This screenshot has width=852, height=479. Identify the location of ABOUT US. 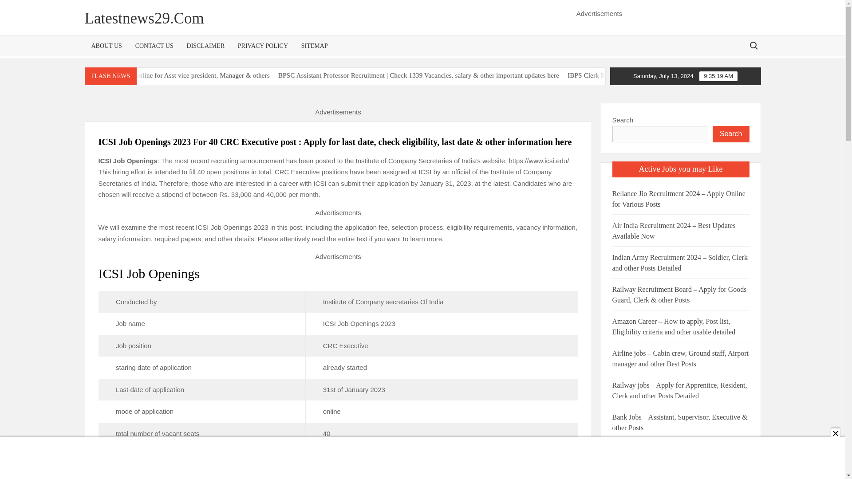
(106, 46).